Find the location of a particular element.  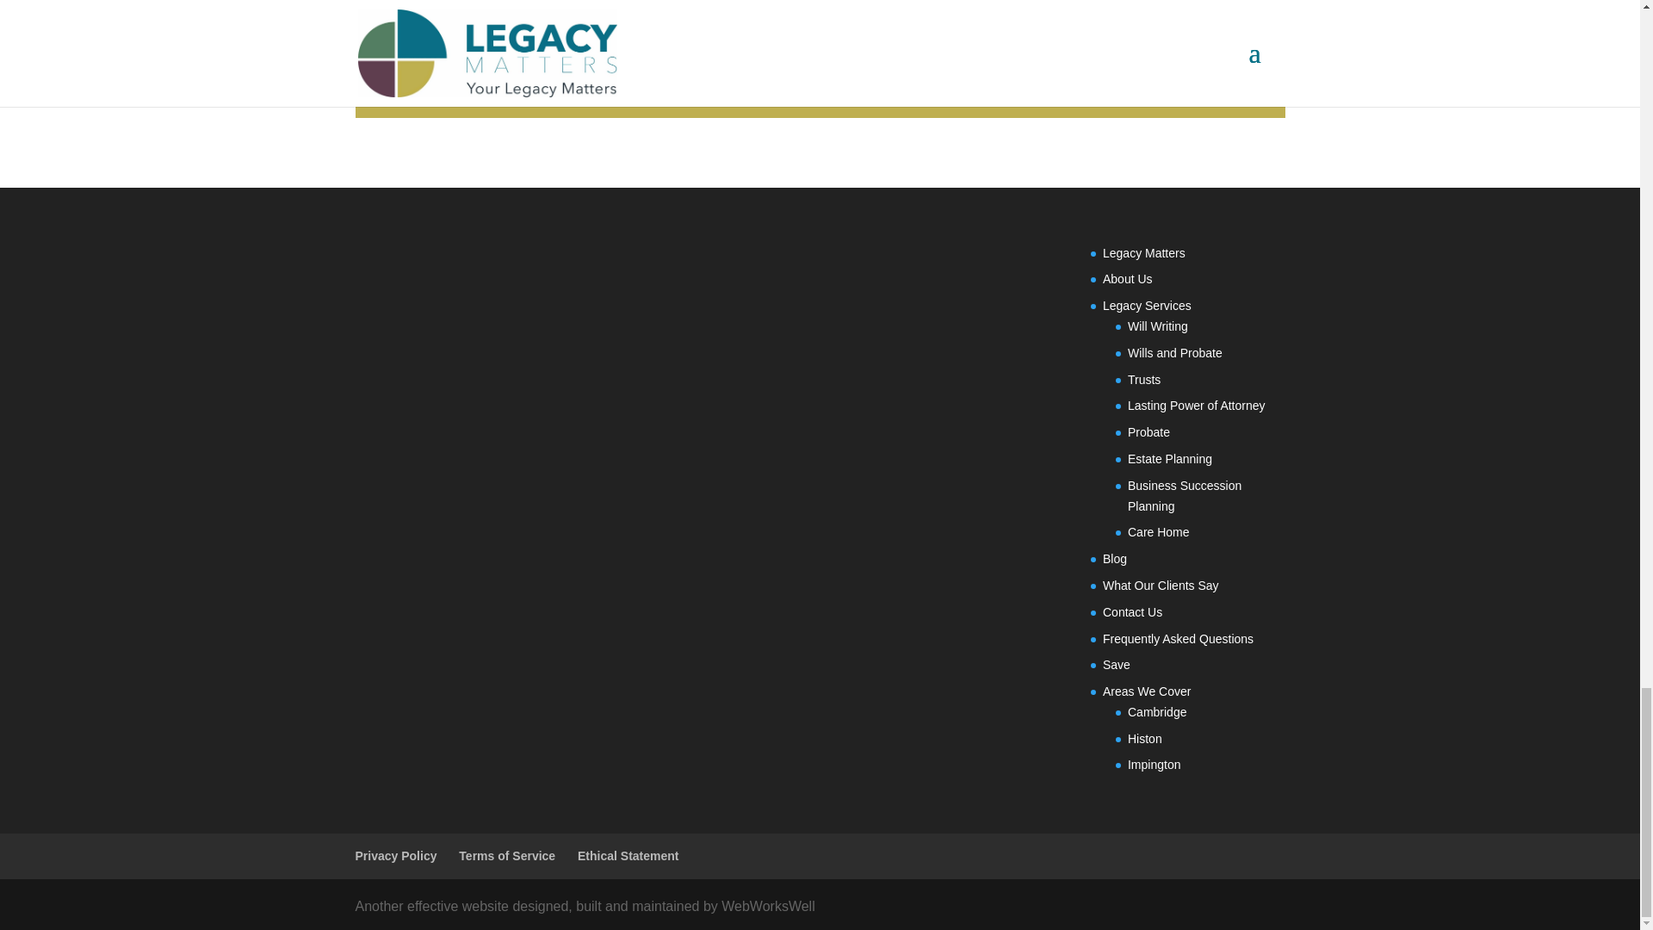

Legacy Services is located at coordinates (1147, 305).